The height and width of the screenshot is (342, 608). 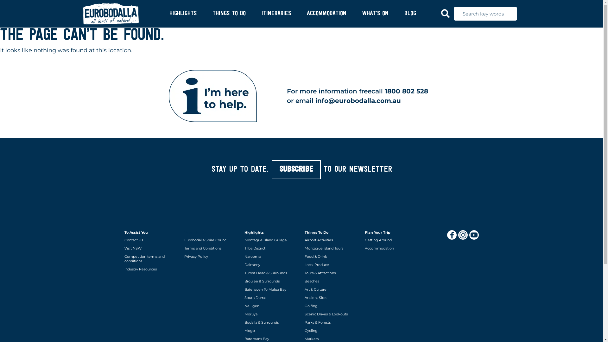 I want to click on SUBSCRIBE, so click(x=296, y=170).